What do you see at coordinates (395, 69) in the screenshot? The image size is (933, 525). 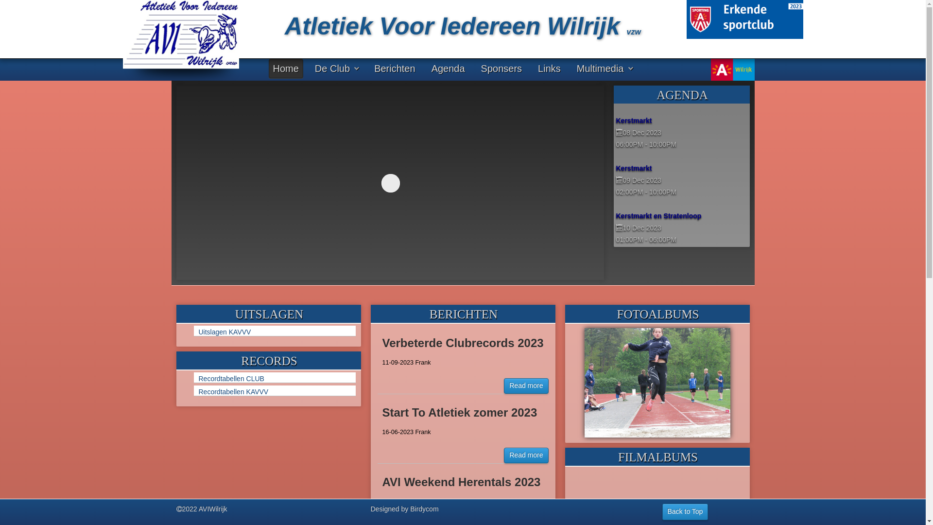 I see `Berichten` at bounding box center [395, 69].